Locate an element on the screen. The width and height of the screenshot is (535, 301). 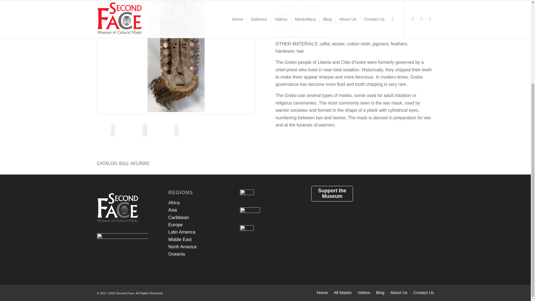
Middle East is located at coordinates (180, 240).